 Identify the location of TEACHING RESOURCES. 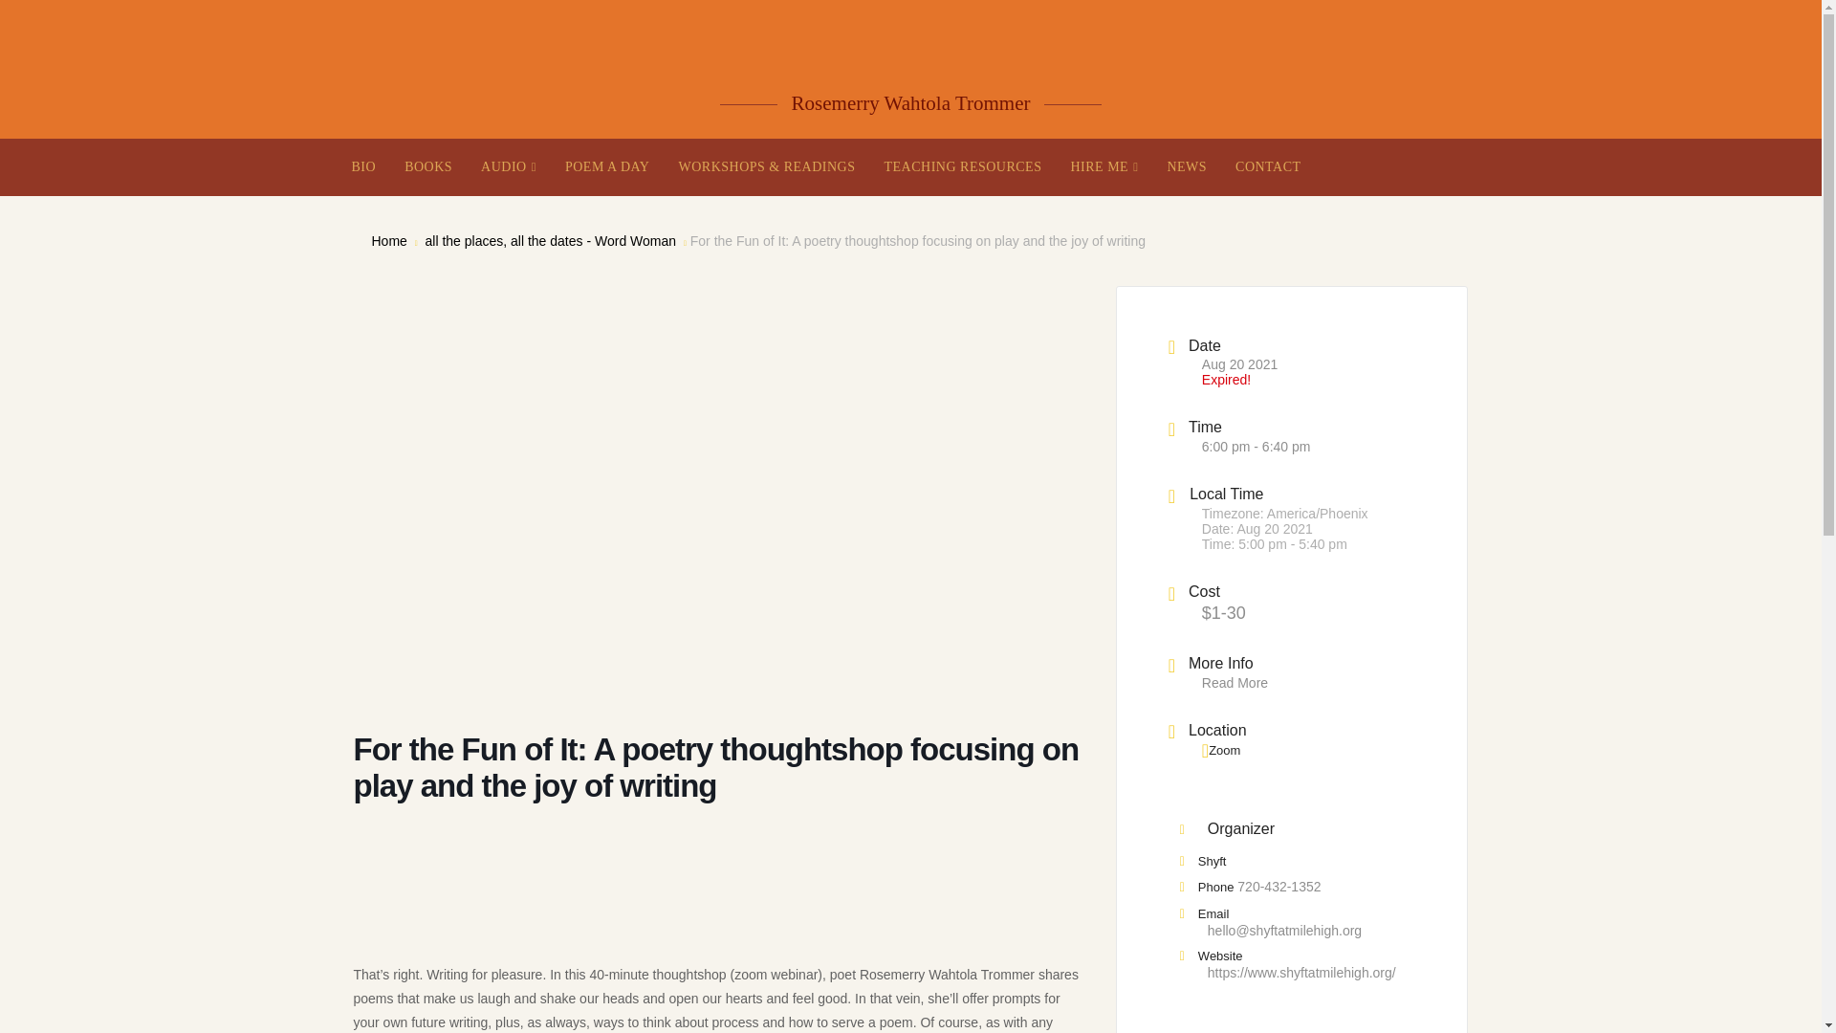
(962, 166).